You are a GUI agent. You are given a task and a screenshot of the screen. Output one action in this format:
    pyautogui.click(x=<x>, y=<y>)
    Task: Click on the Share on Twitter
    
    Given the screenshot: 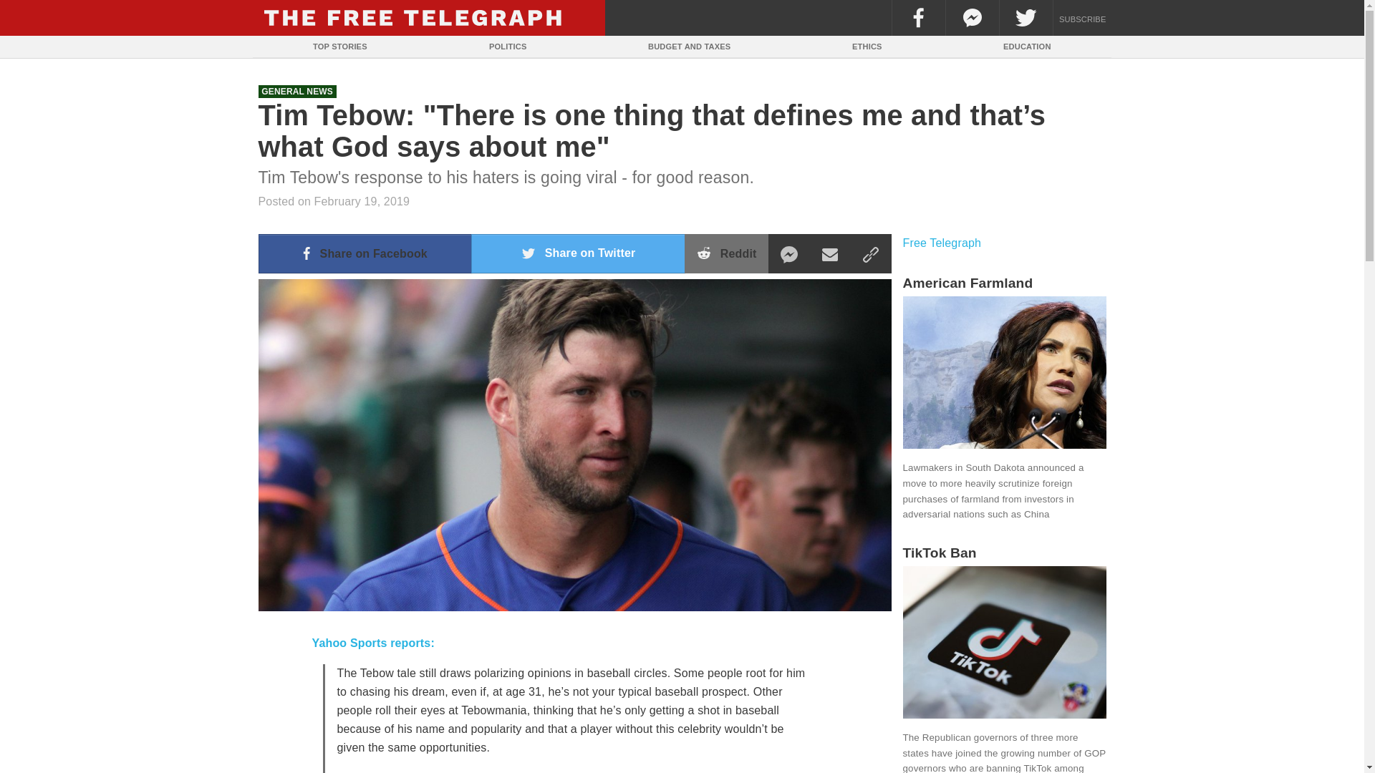 What is the action you would take?
    pyautogui.click(x=578, y=253)
    